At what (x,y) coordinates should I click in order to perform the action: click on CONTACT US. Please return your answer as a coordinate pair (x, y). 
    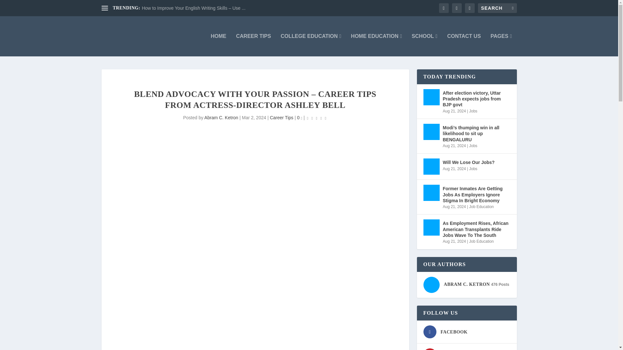
    Looking at the image, I should click on (464, 45).